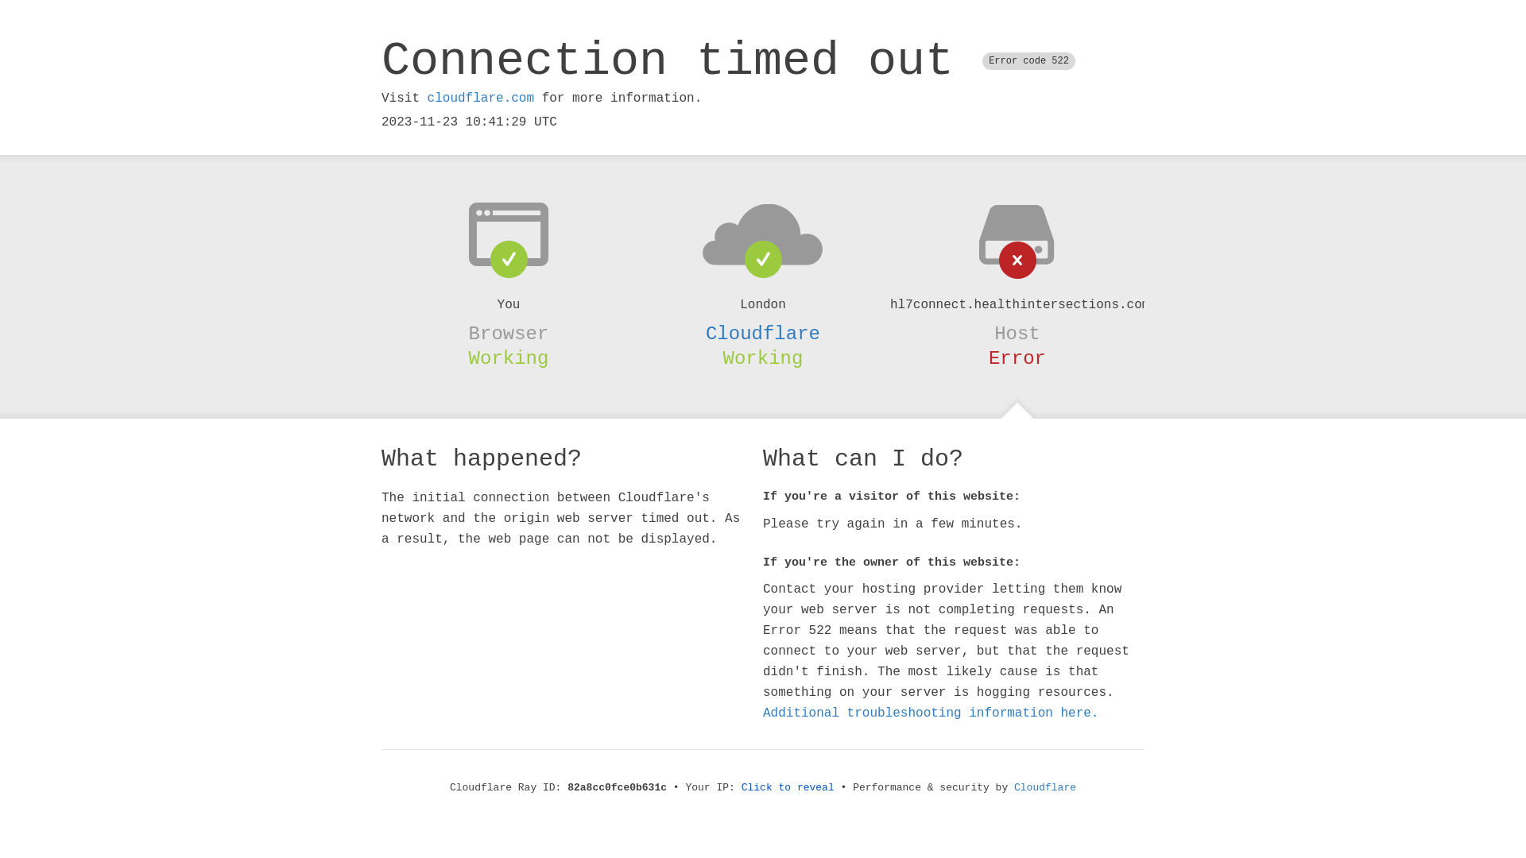 This screenshot has height=858, width=1526. What do you see at coordinates (931, 713) in the screenshot?
I see `Additional troubleshooting information here.` at bounding box center [931, 713].